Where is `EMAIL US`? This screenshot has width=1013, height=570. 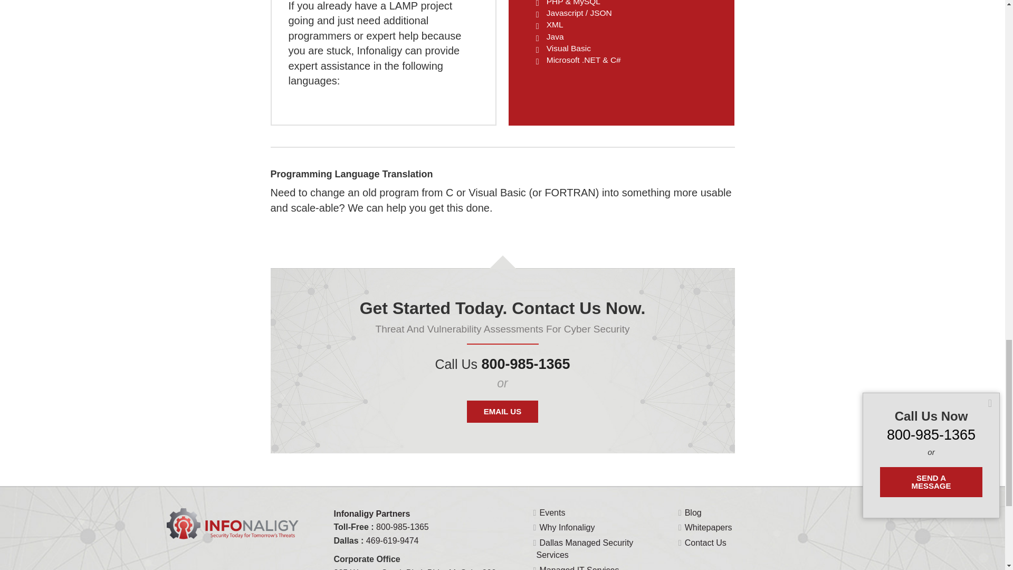 EMAIL US is located at coordinates (502, 412).